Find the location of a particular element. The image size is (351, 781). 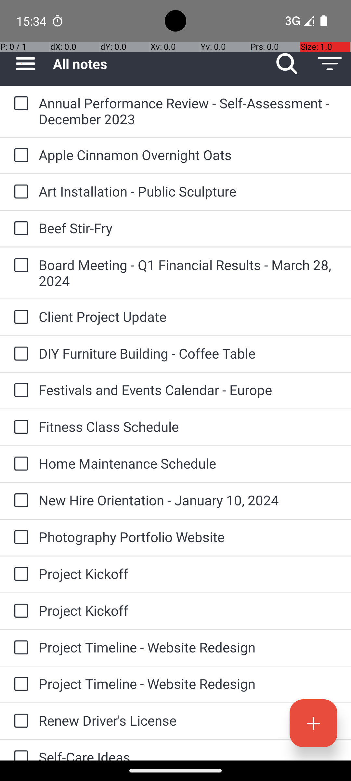

to-do: DIY Furniture Building - Coffee Table is located at coordinates (19, 354).